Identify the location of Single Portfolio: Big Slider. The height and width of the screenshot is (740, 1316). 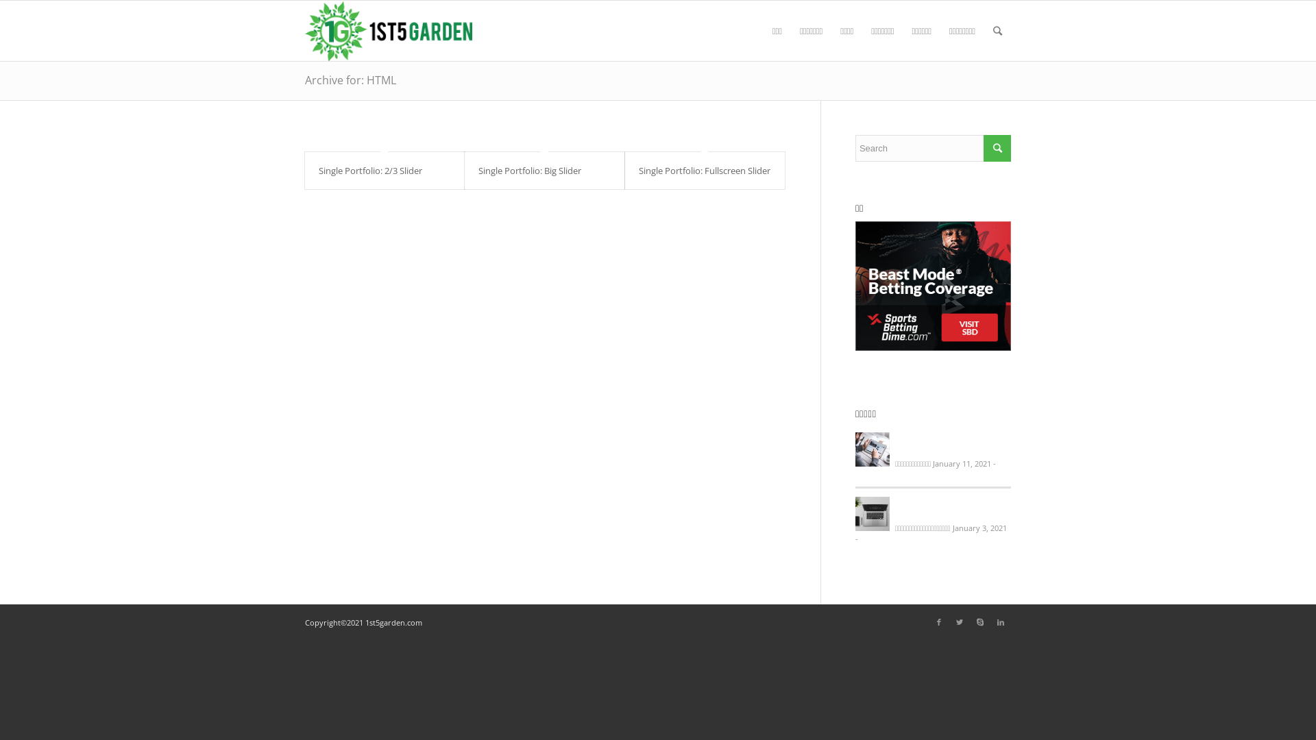
(530, 171).